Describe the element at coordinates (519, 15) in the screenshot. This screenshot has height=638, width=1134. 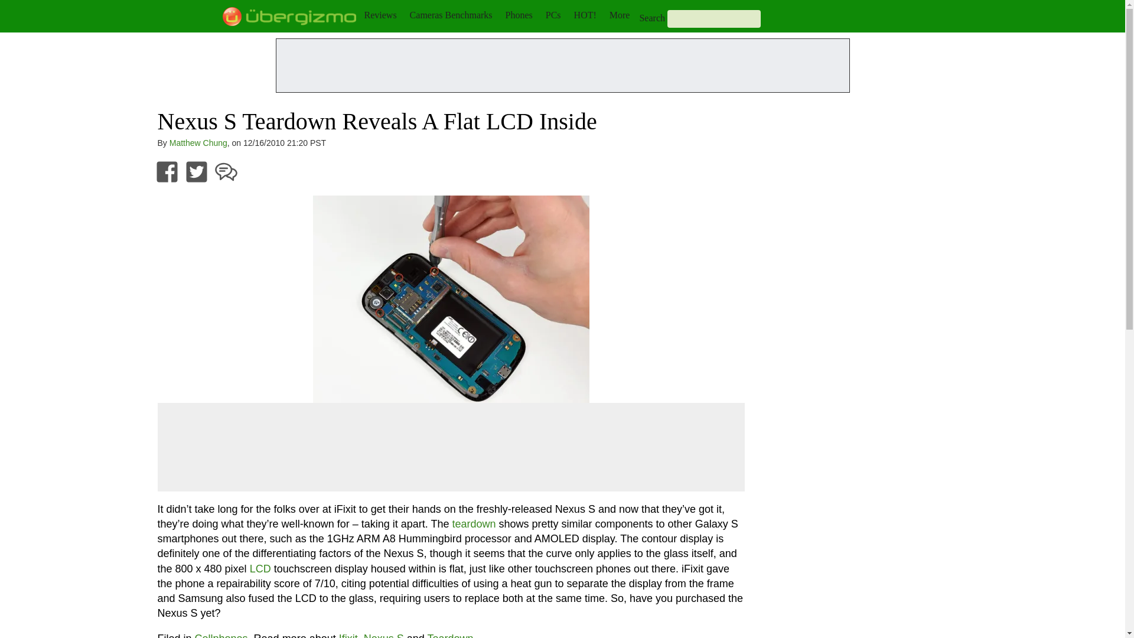
I see `Phones` at that location.